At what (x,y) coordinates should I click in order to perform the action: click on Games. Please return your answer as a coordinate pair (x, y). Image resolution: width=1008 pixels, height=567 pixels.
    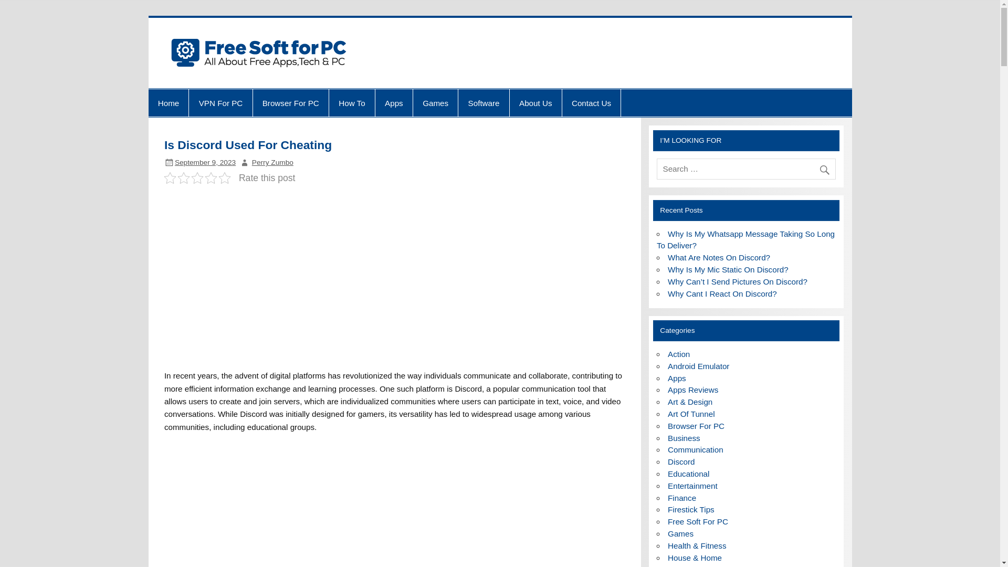
    Looking at the image, I should click on (435, 103).